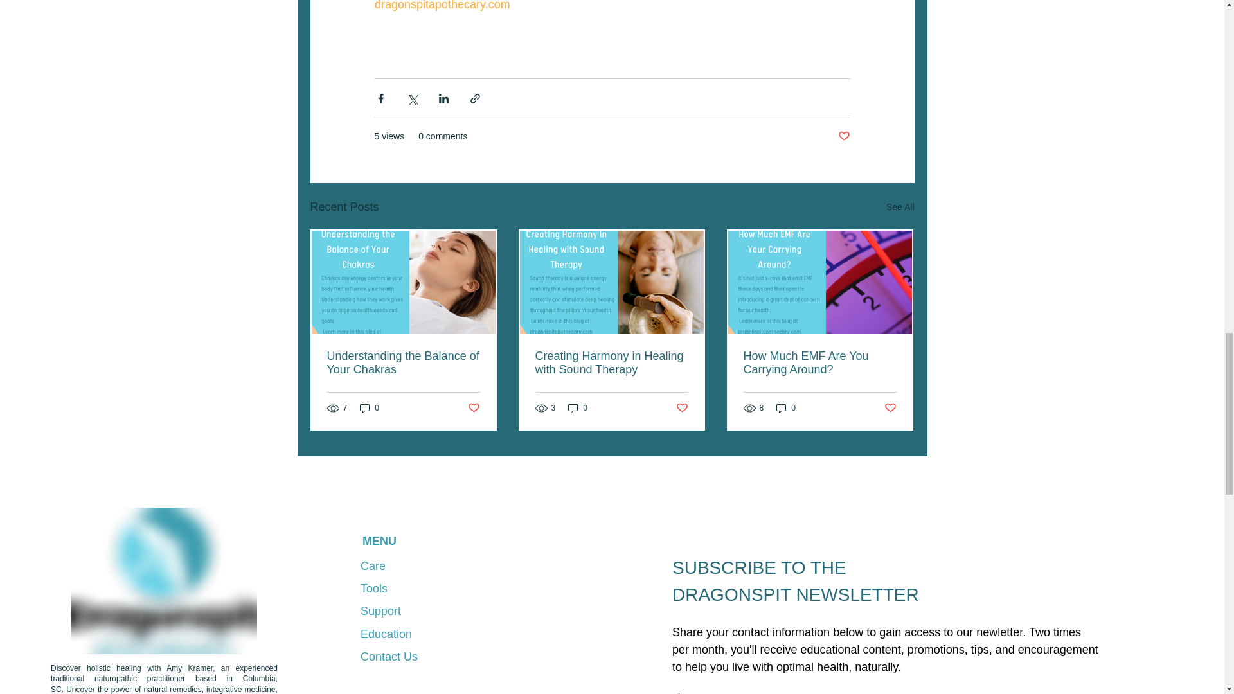  Describe the element at coordinates (683, 408) in the screenshot. I see `Post not marked as liked` at that location.